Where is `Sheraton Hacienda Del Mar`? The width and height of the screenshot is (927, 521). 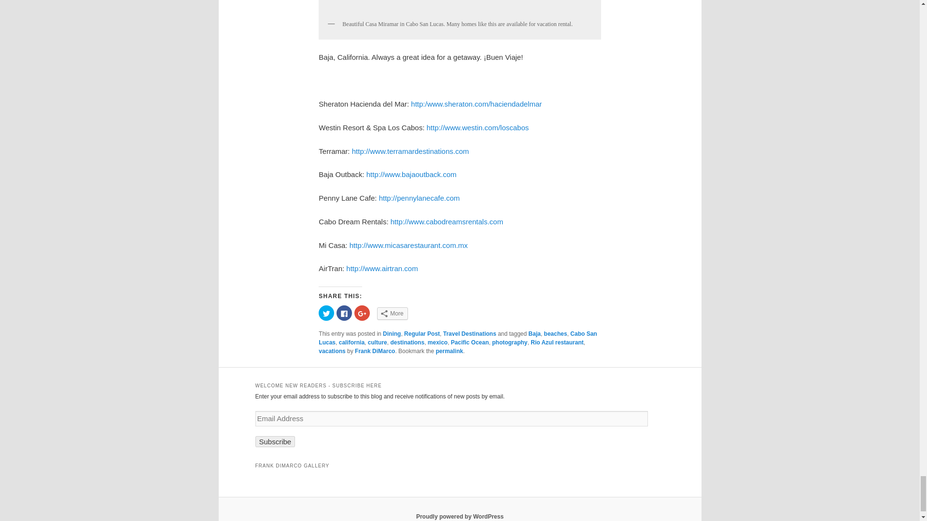 Sheraton Hacienda Del Mar is located at coordinates (476, 104).